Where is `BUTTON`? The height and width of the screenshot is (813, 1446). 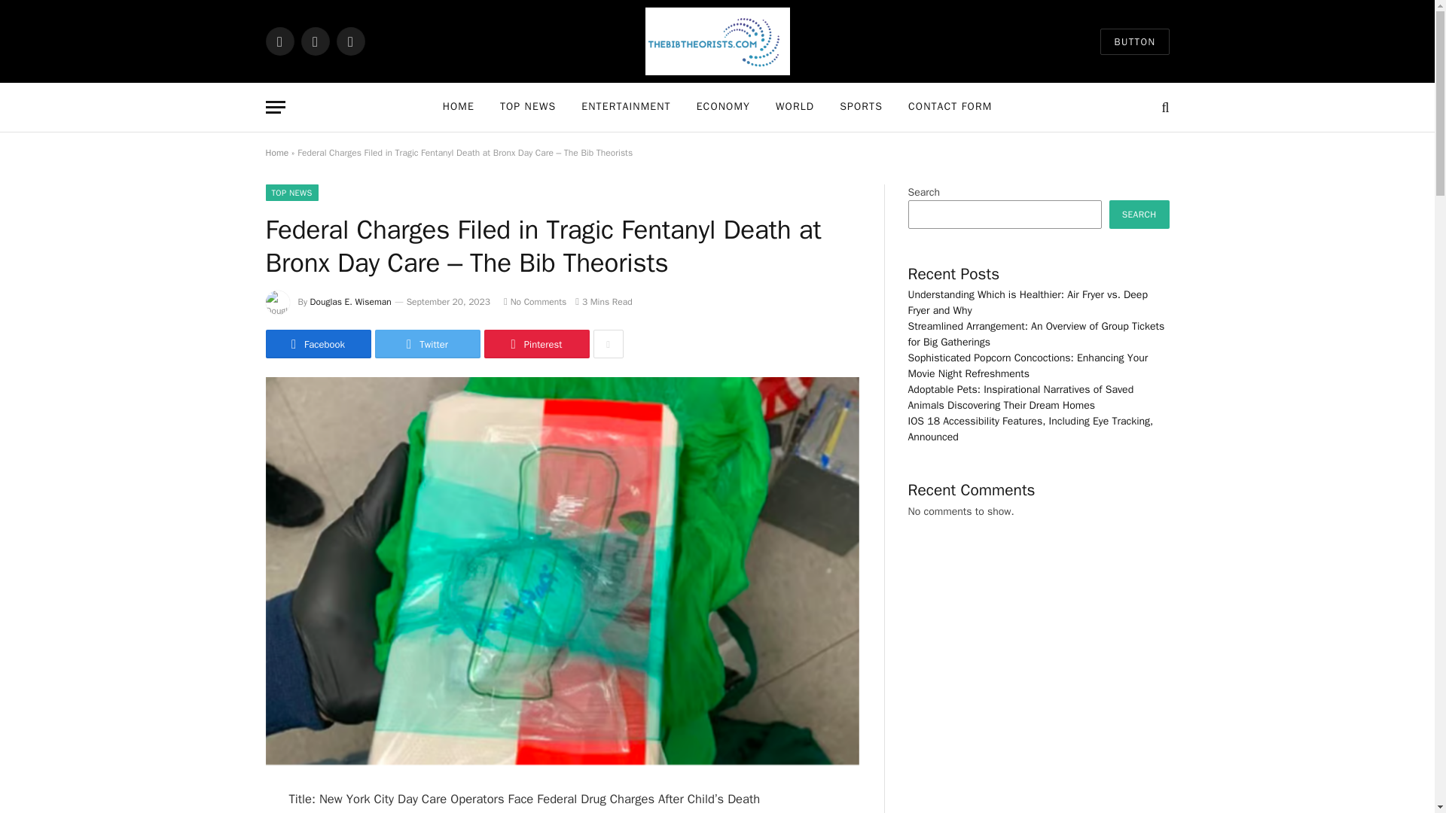 BUTTON is located at coordinates (1134, 41).